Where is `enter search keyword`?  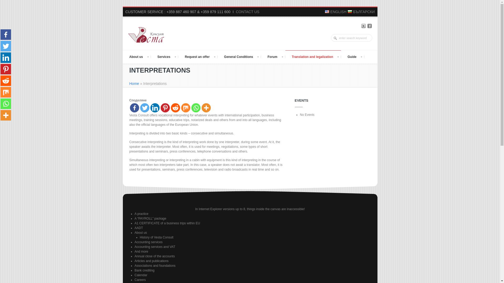 enter search keyword is located at coordinates (351, 38).